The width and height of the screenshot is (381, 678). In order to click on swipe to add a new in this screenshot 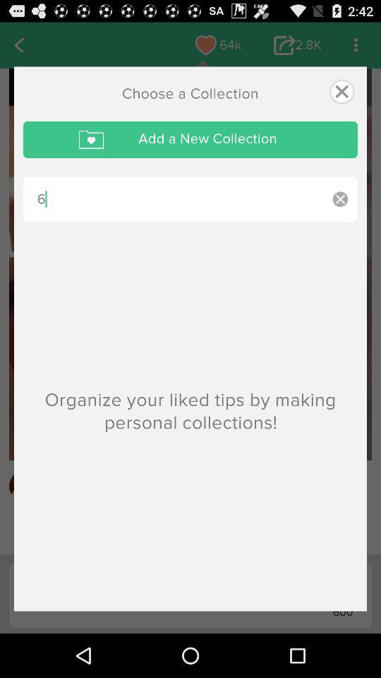, I will do `click(190, 140)`.